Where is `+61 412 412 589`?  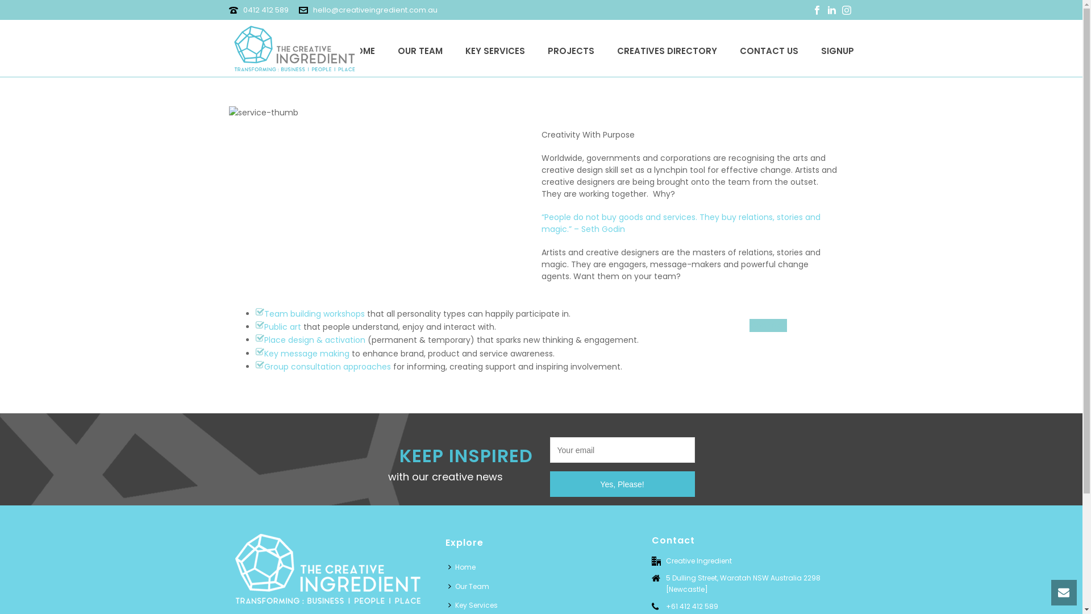 +61 412 412 589 is located at coordinates (692, 607).